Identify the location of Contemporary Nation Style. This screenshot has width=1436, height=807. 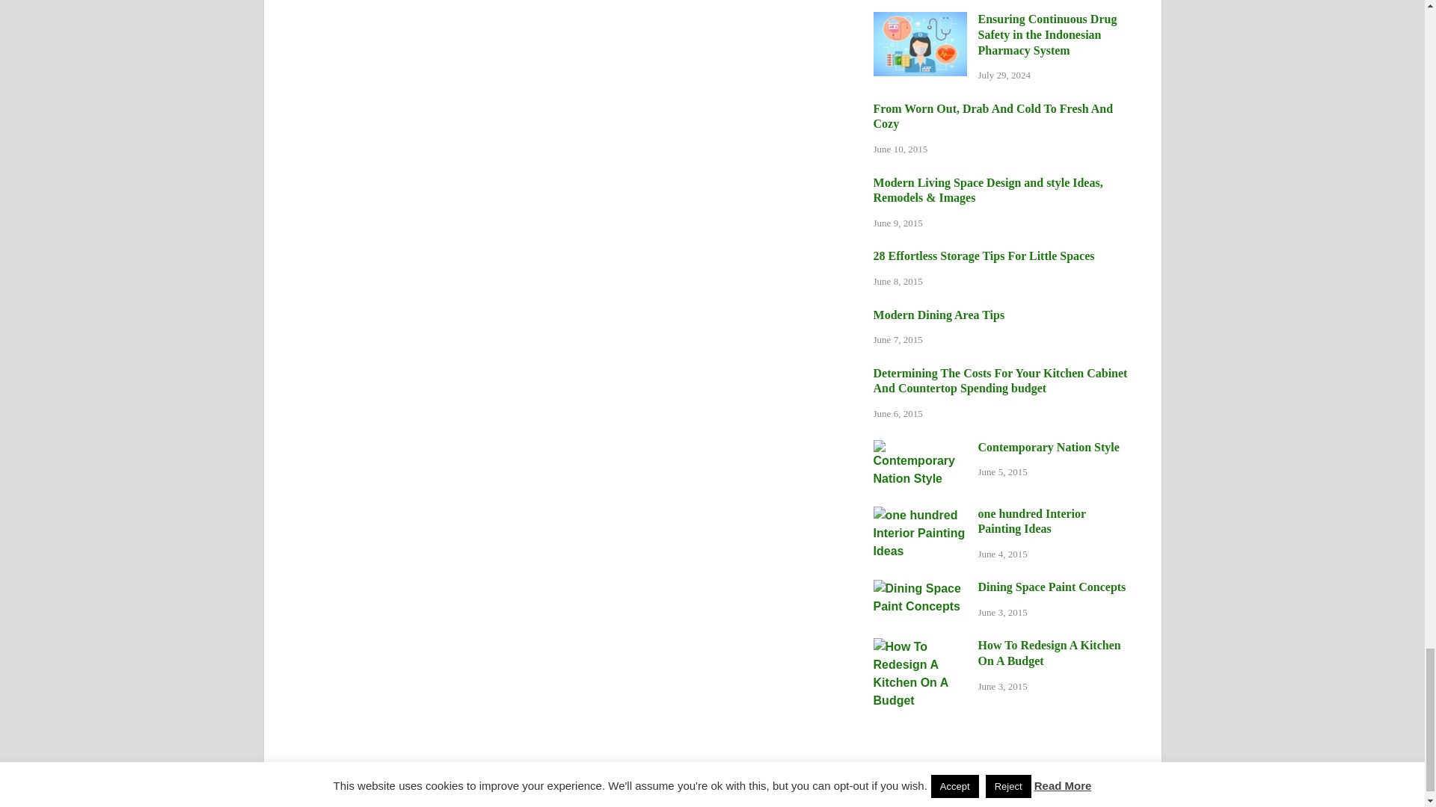
(920, 448).